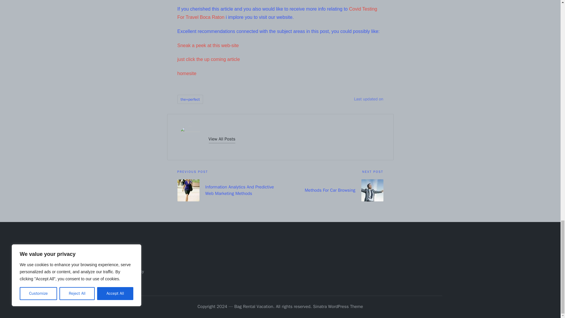  Describe the element at coordinates (222, 139) in the screenshot. I see `View All Posts` at that location.